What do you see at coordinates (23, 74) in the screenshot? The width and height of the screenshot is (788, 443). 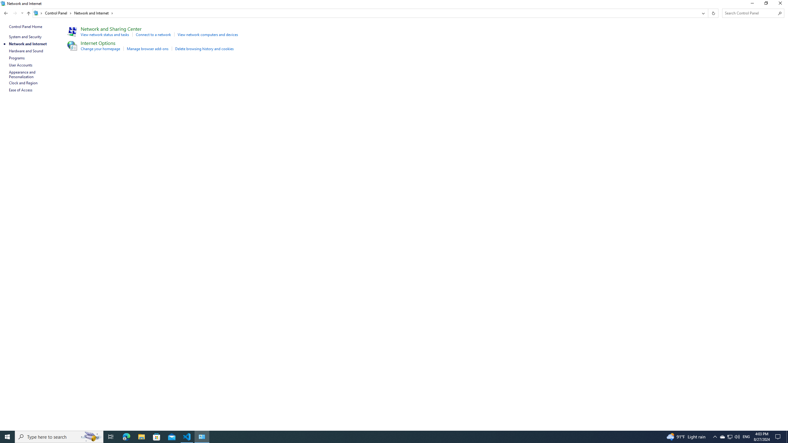 I see `Appearance and Personalization` at bounding box center [23, 74].